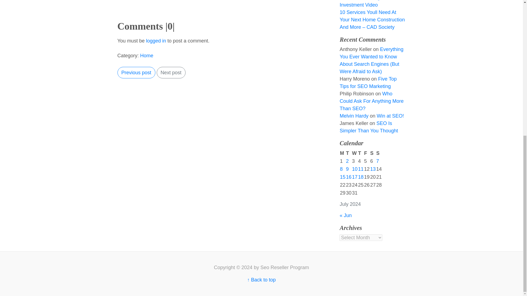 This screenshot has width=527, height=296. I want to click on SEO Is Simpler Than You Thought, so click(368, 127).